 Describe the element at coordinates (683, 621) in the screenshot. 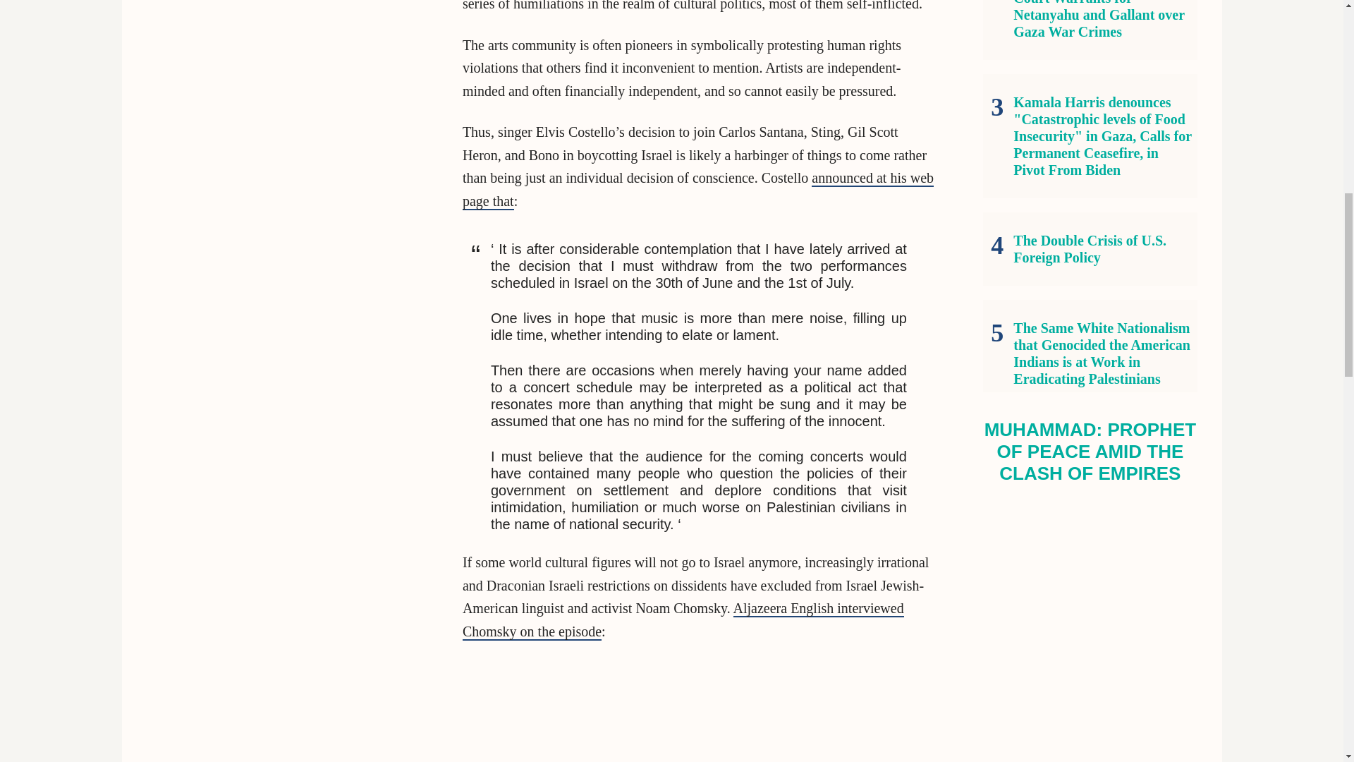

I see `Aljazeera English interviewed Chomsky on the episode` at that location.